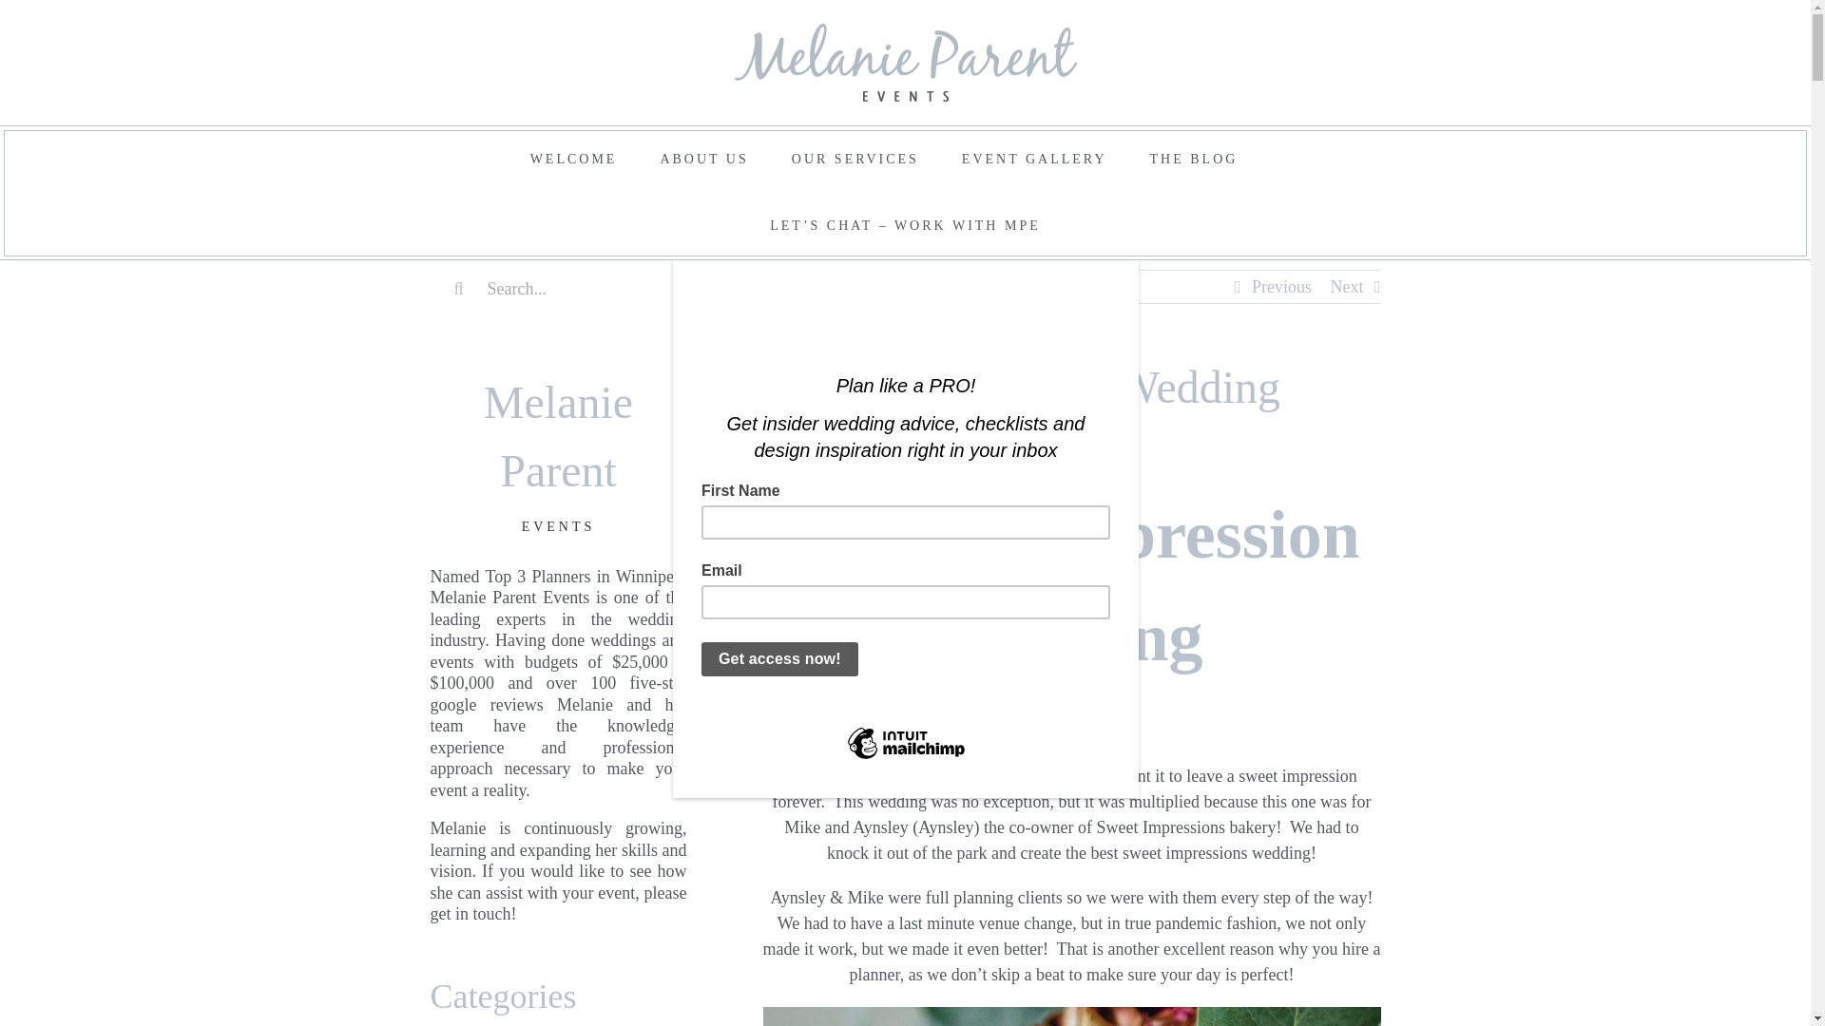 The height and width of the screenshot is (1026, 1825). What do you see at coordinates (703, 160) in the screenshot?
I see `ABOUT US` at bounding box center [703, 160].